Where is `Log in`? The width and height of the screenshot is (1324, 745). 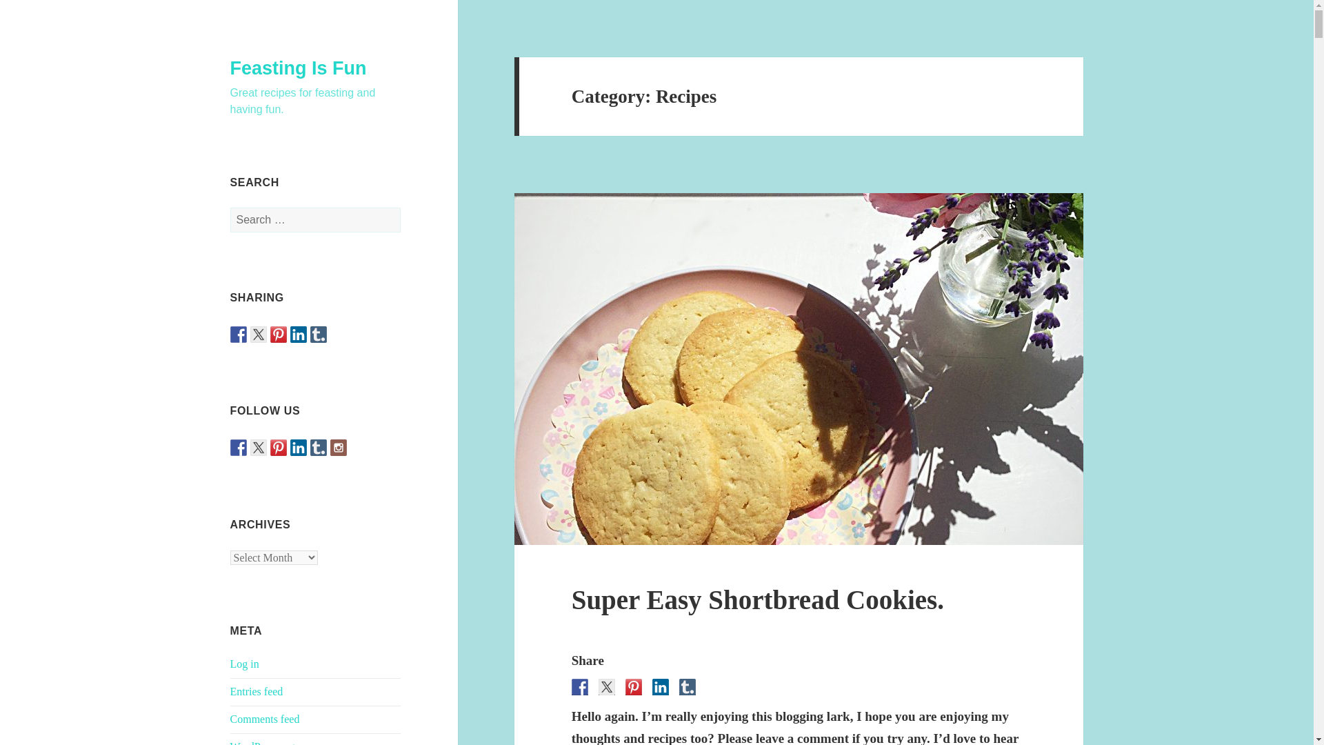 Log in is located at coordinates (245, 664).